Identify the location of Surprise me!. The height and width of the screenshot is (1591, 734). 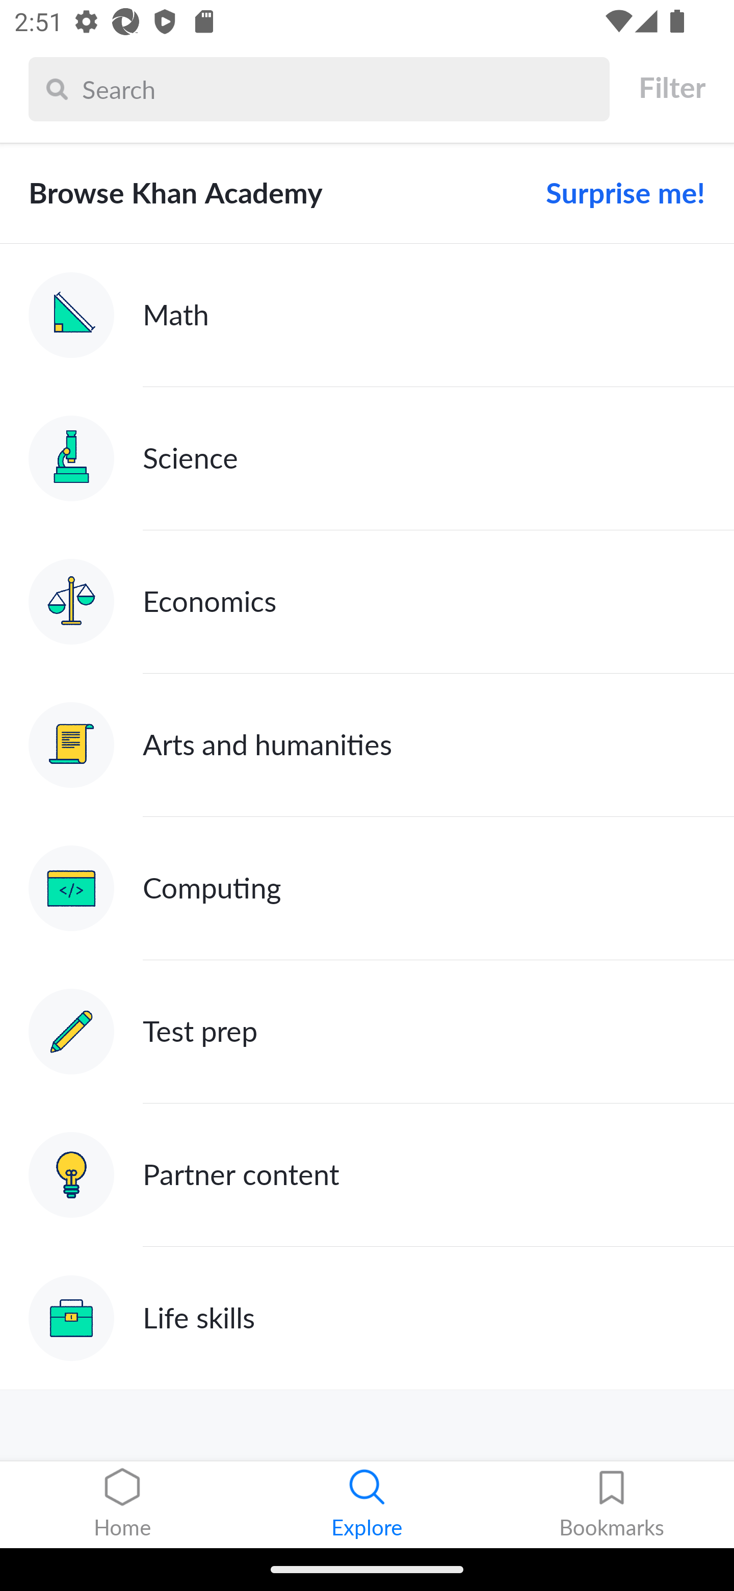
(618, 193).